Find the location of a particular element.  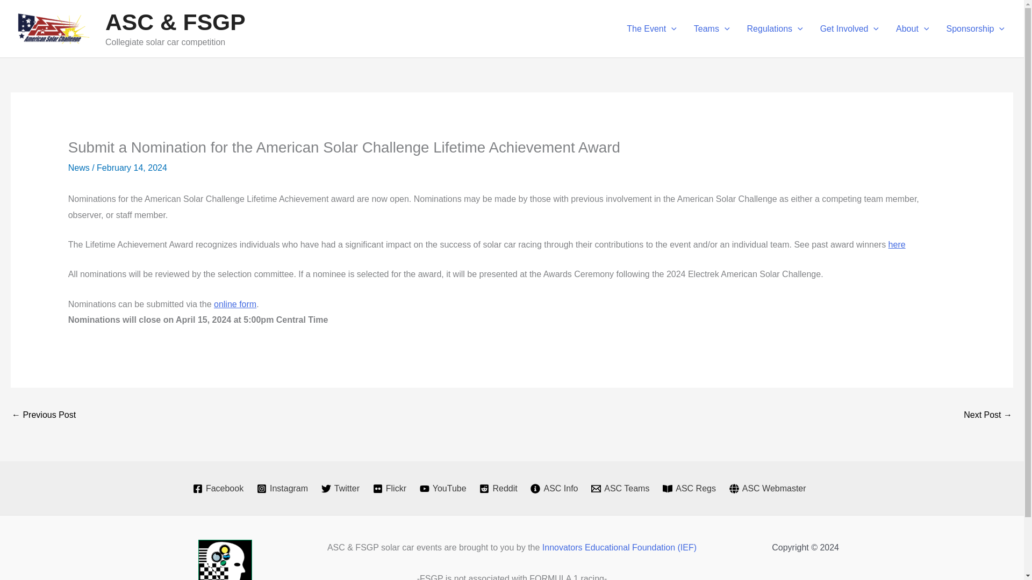

Regulations is located at coordinates (775, 29).